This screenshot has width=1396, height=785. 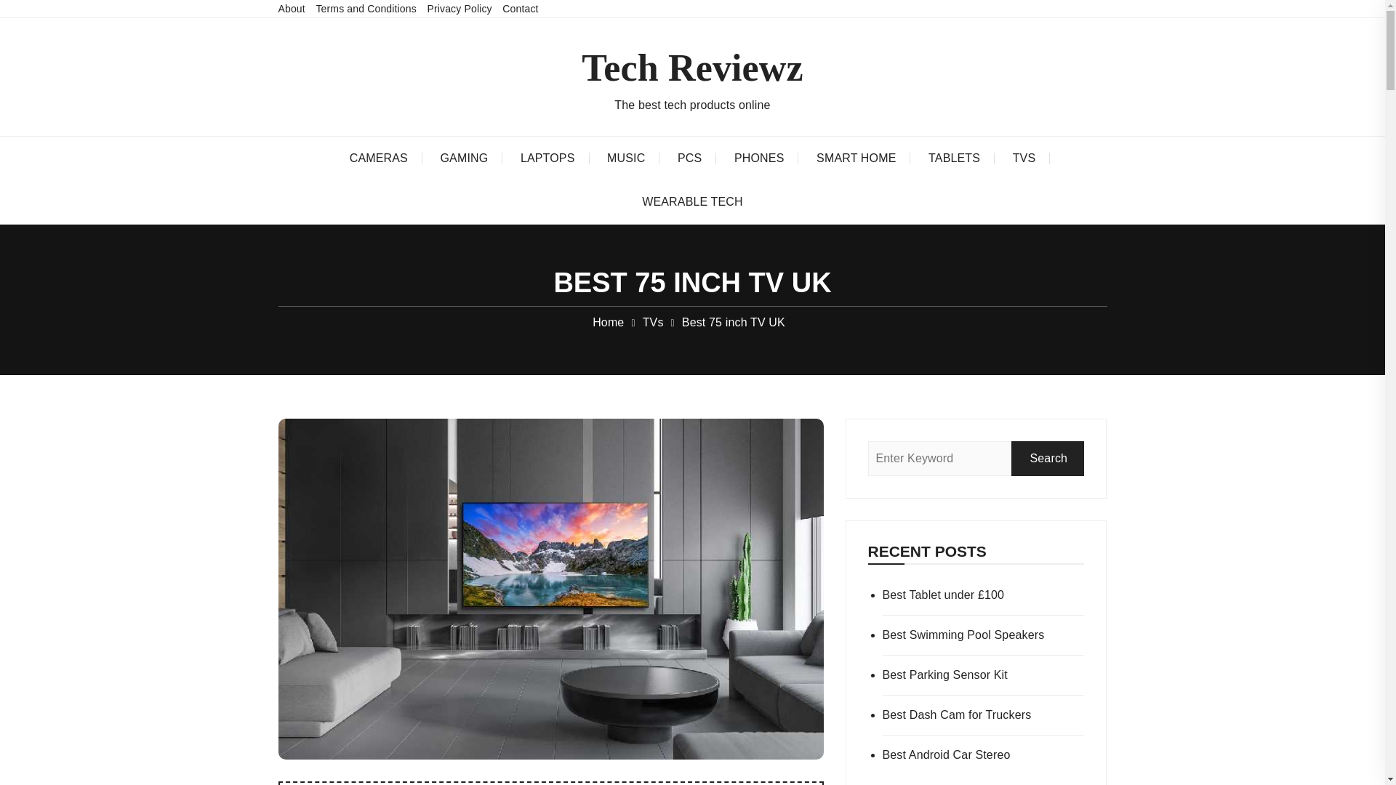 I want to click on PCS, so click(x=689, y=158).